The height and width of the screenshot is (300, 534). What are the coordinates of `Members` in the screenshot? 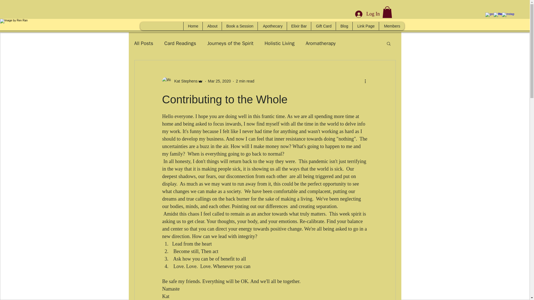 It's located at (391, 26).